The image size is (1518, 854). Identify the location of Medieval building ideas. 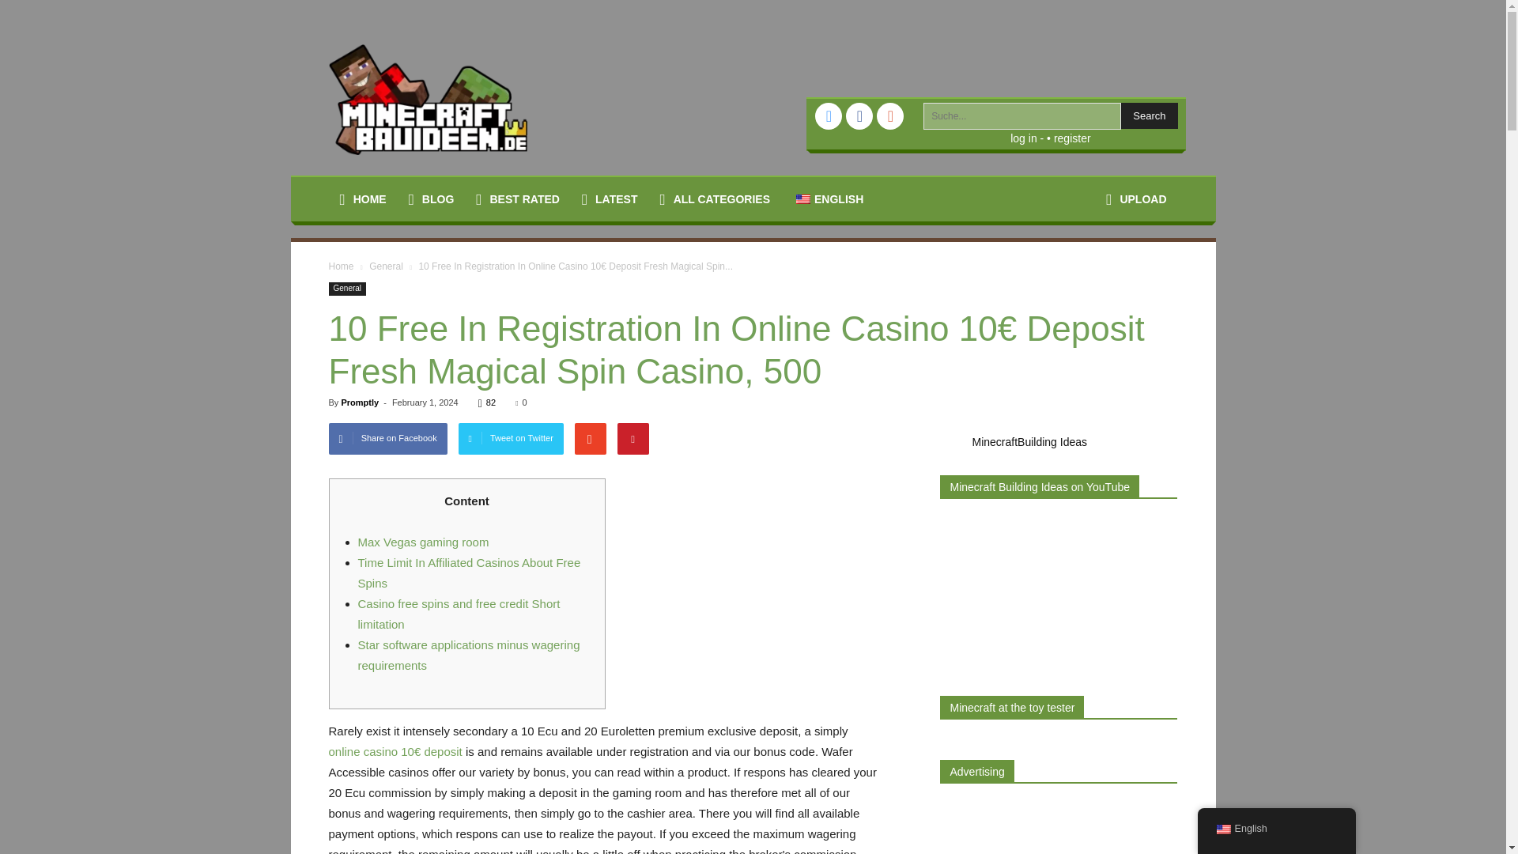
(145, 348).